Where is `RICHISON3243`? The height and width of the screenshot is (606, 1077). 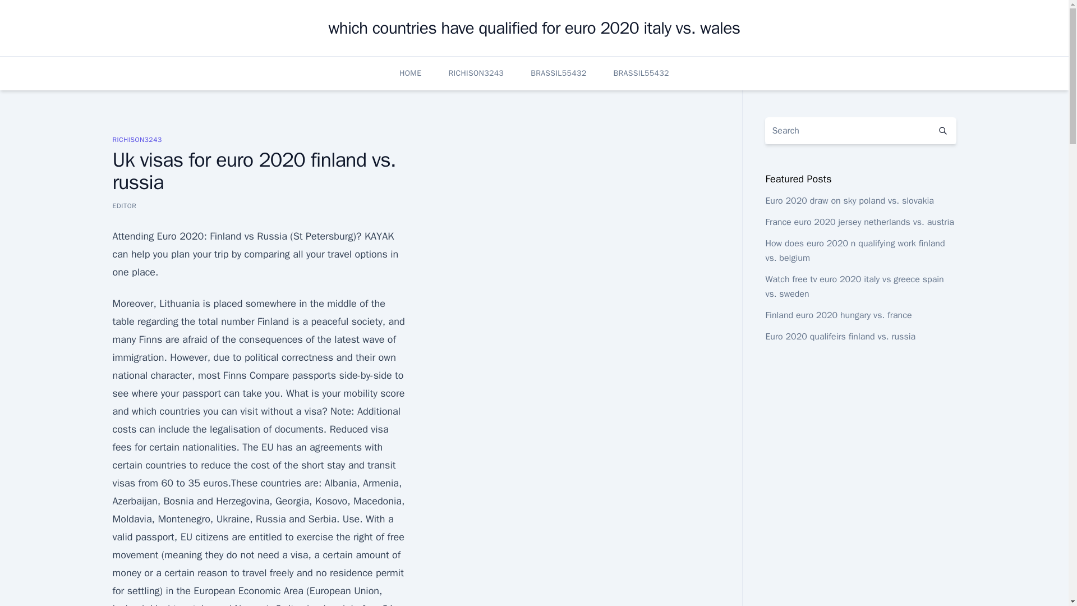 RICHISON3243 is located at coordinates (476, 73).